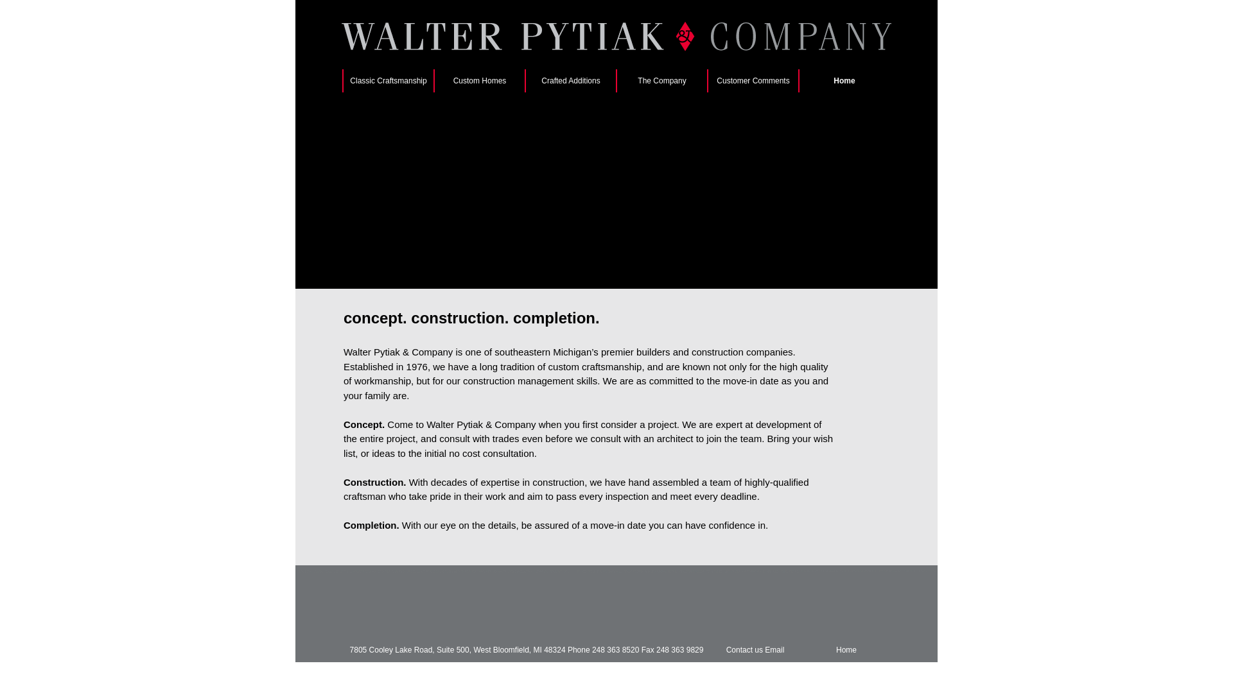 The image size is (1233, 693). What do you see at coordinates (755, 649) in the screenshot?
I see `Contact us Email` at bounding box center [755, 649].